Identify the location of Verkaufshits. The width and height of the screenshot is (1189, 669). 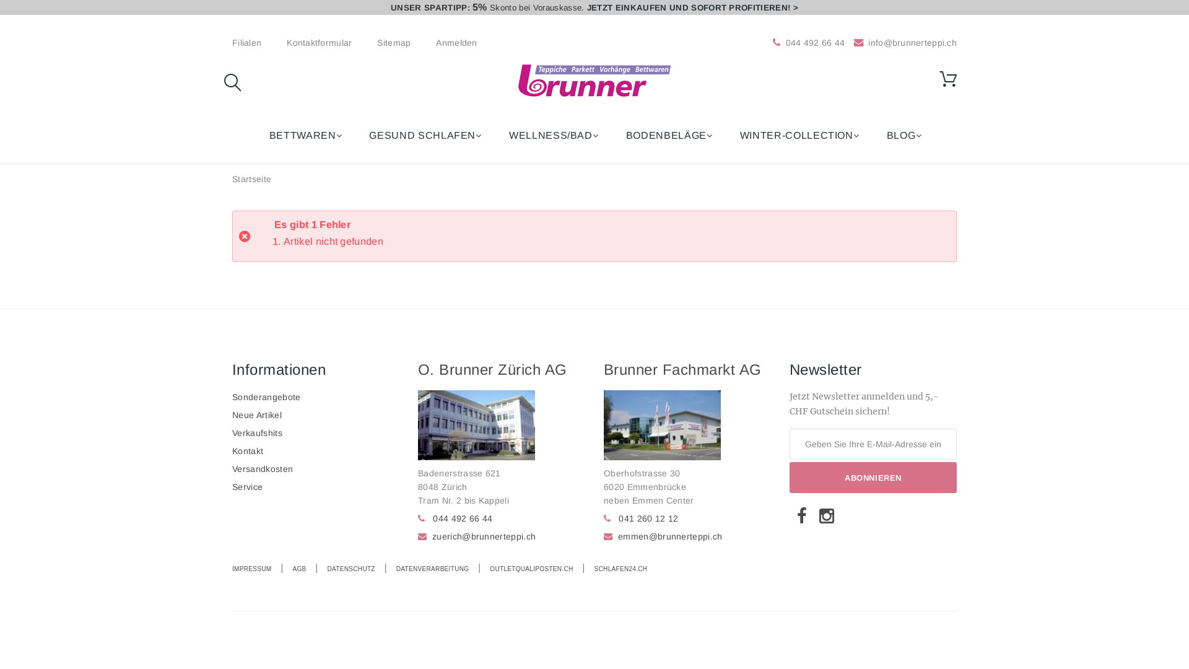
(258, 433).